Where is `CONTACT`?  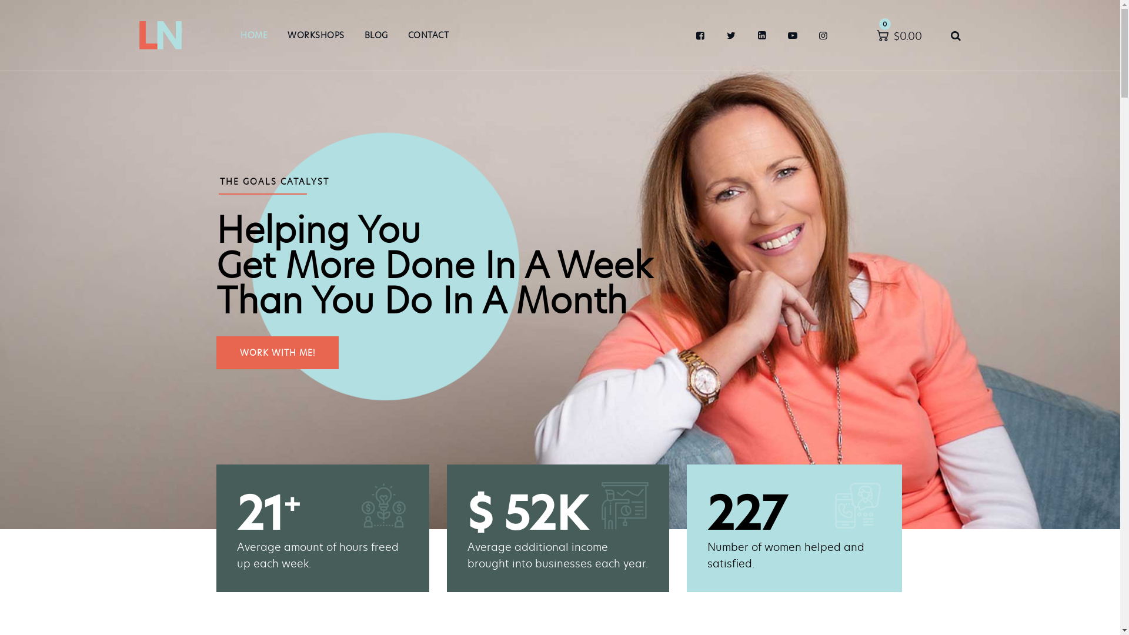
CONTACT is located at coordinates (429, 35).